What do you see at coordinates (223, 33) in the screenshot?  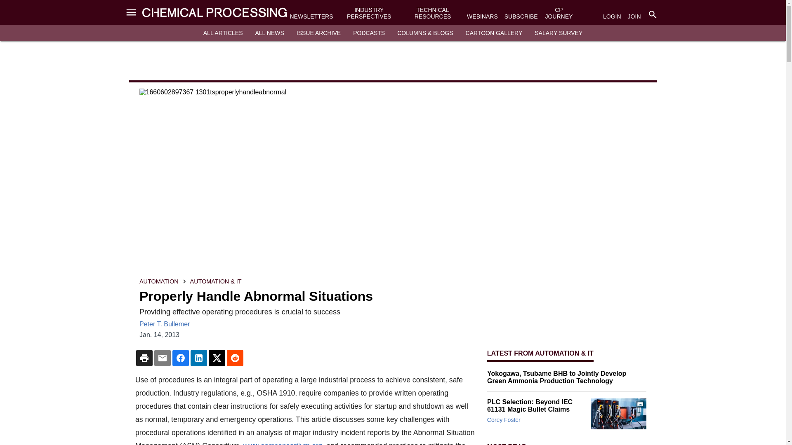 I see `ALL ARTICLES` at bounding box center [223, 33].